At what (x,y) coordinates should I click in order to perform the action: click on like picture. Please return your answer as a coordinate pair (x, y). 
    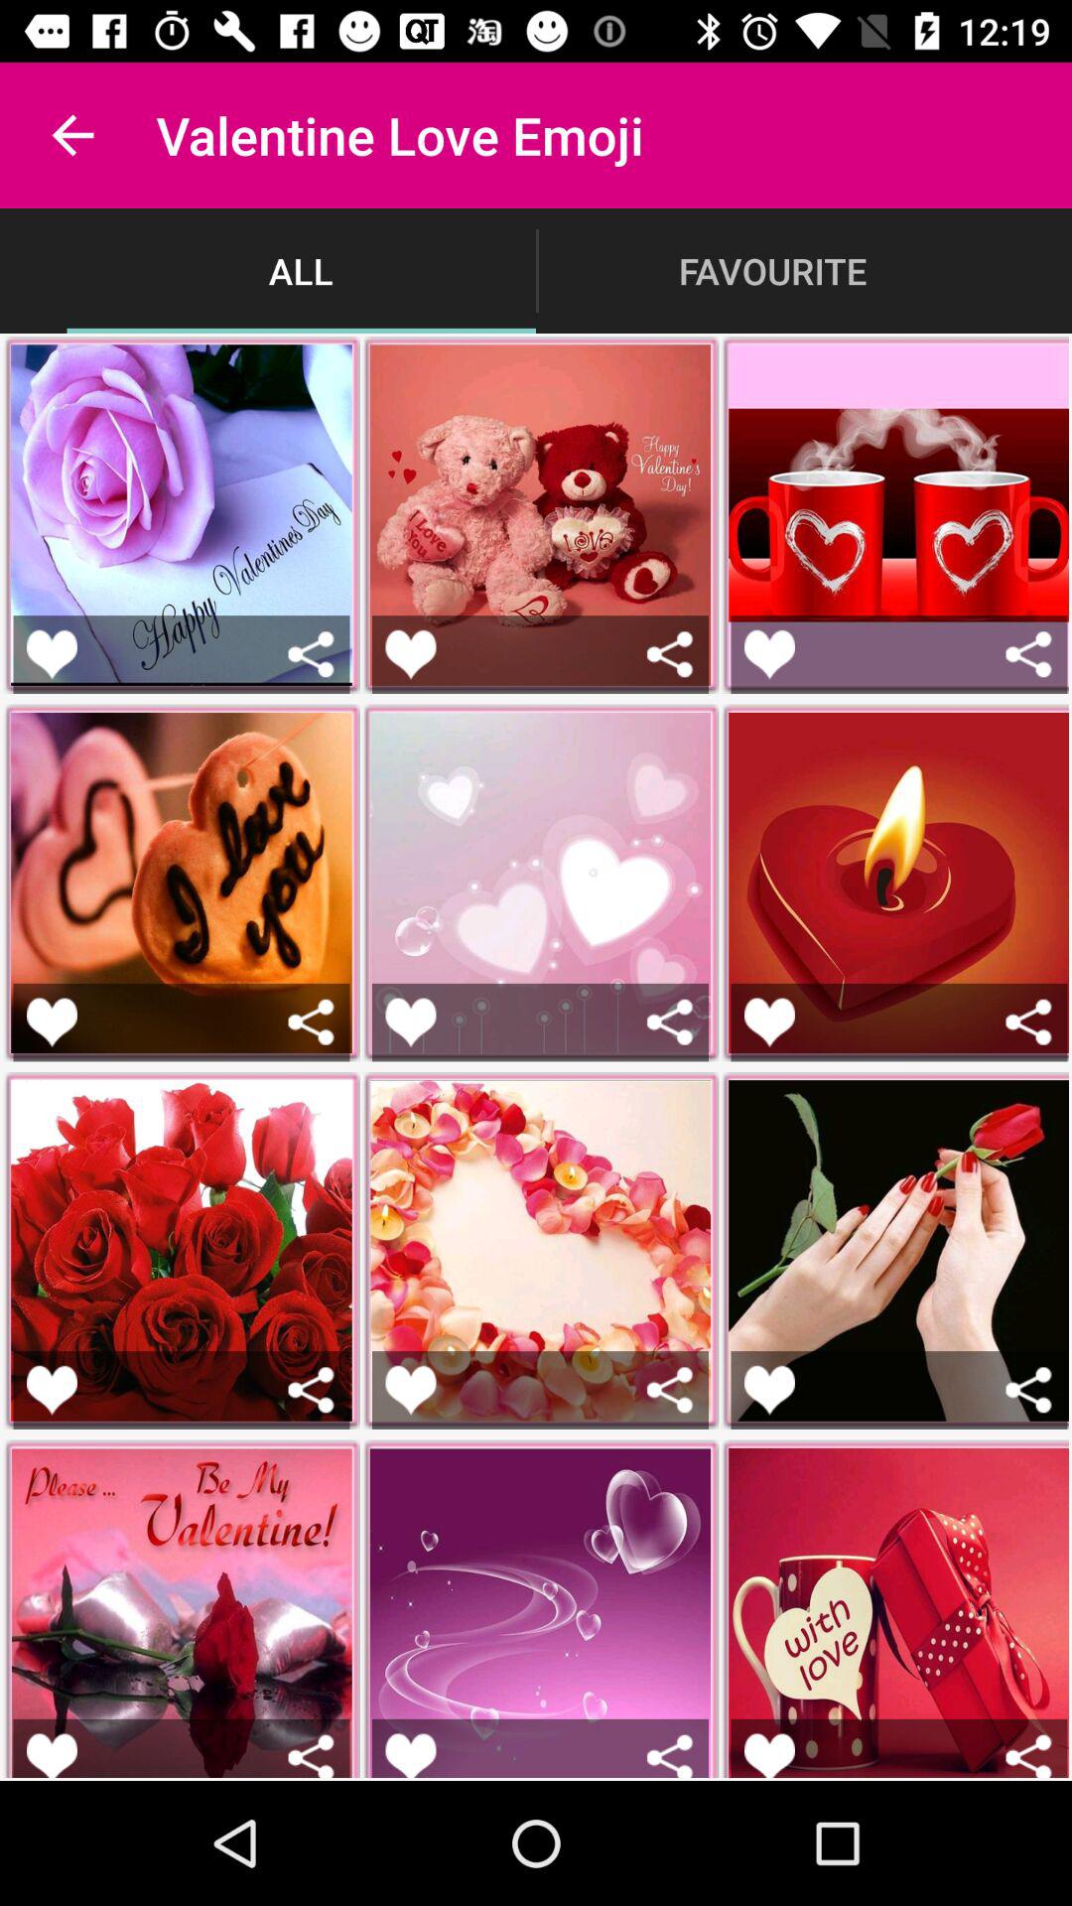
    Looking at the image, I should click on (770, 1022).